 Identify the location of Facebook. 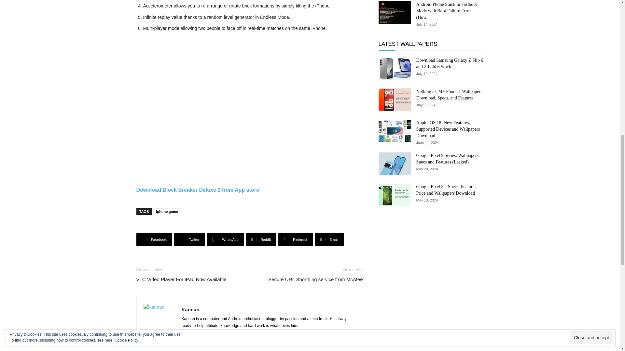
(154, 240).